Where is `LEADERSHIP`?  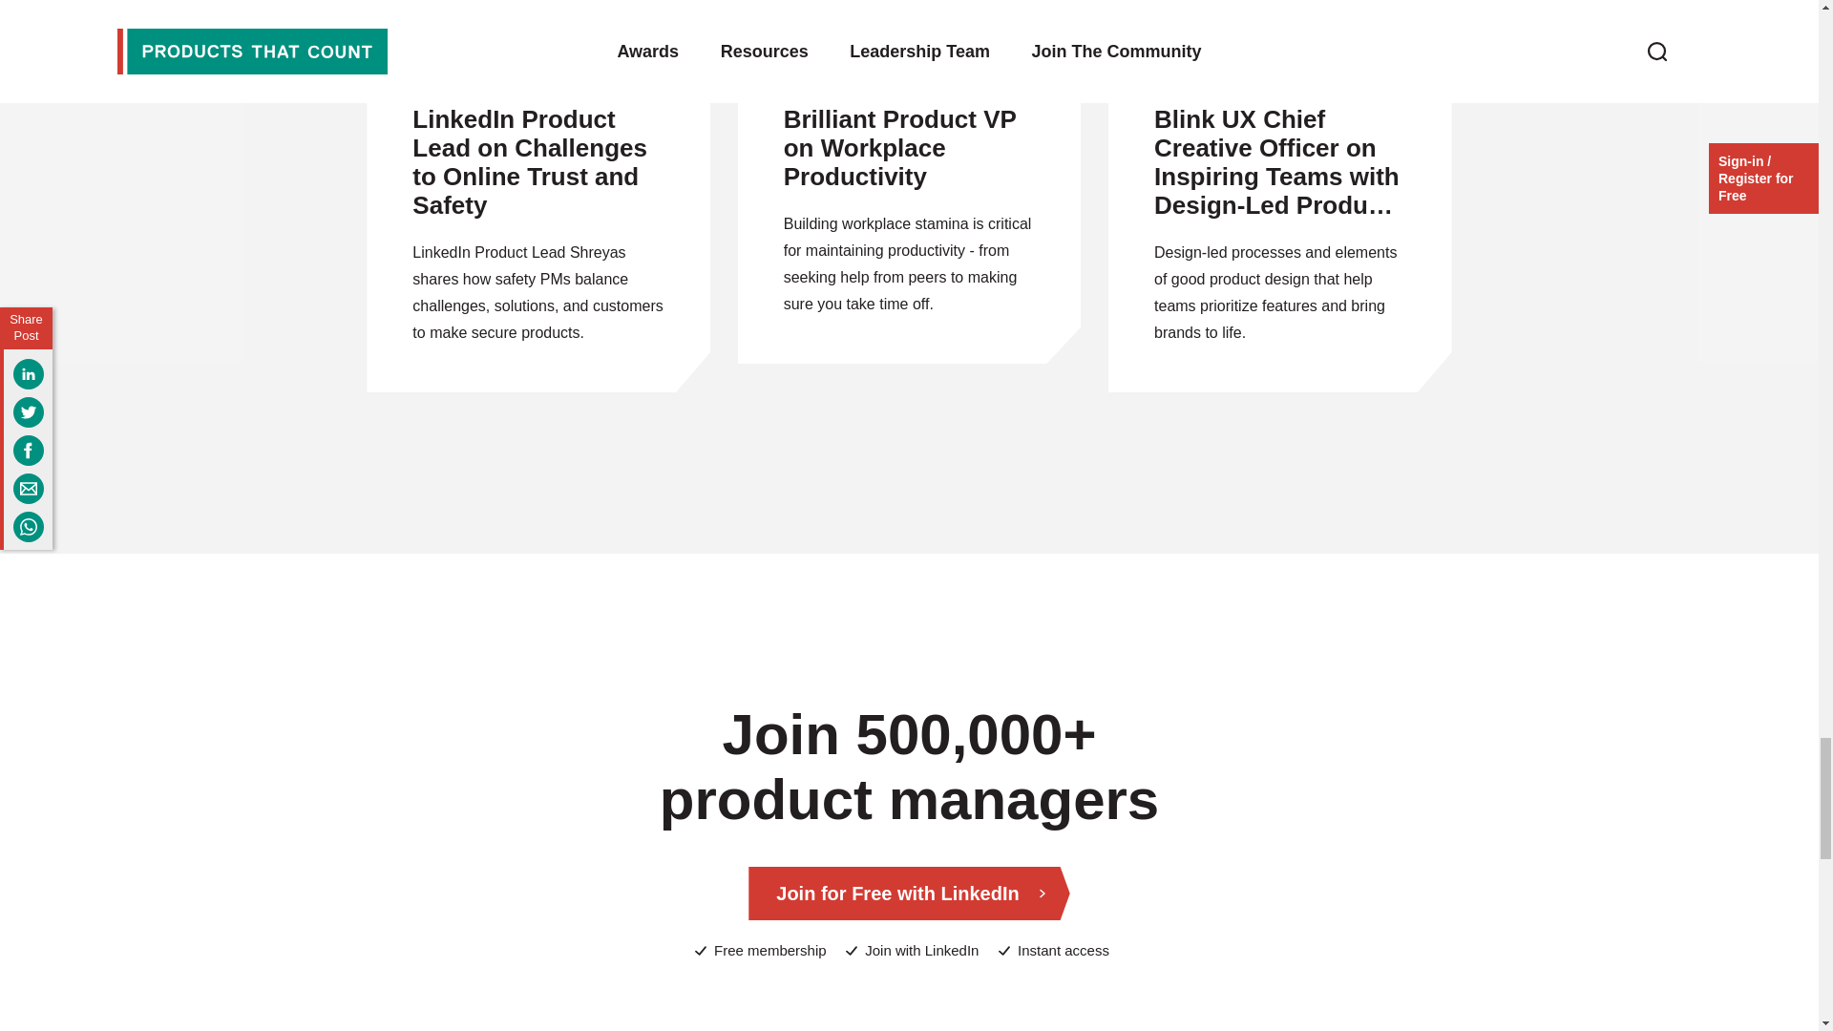
LEADERSHIP is located at coordinates (1279, 36).